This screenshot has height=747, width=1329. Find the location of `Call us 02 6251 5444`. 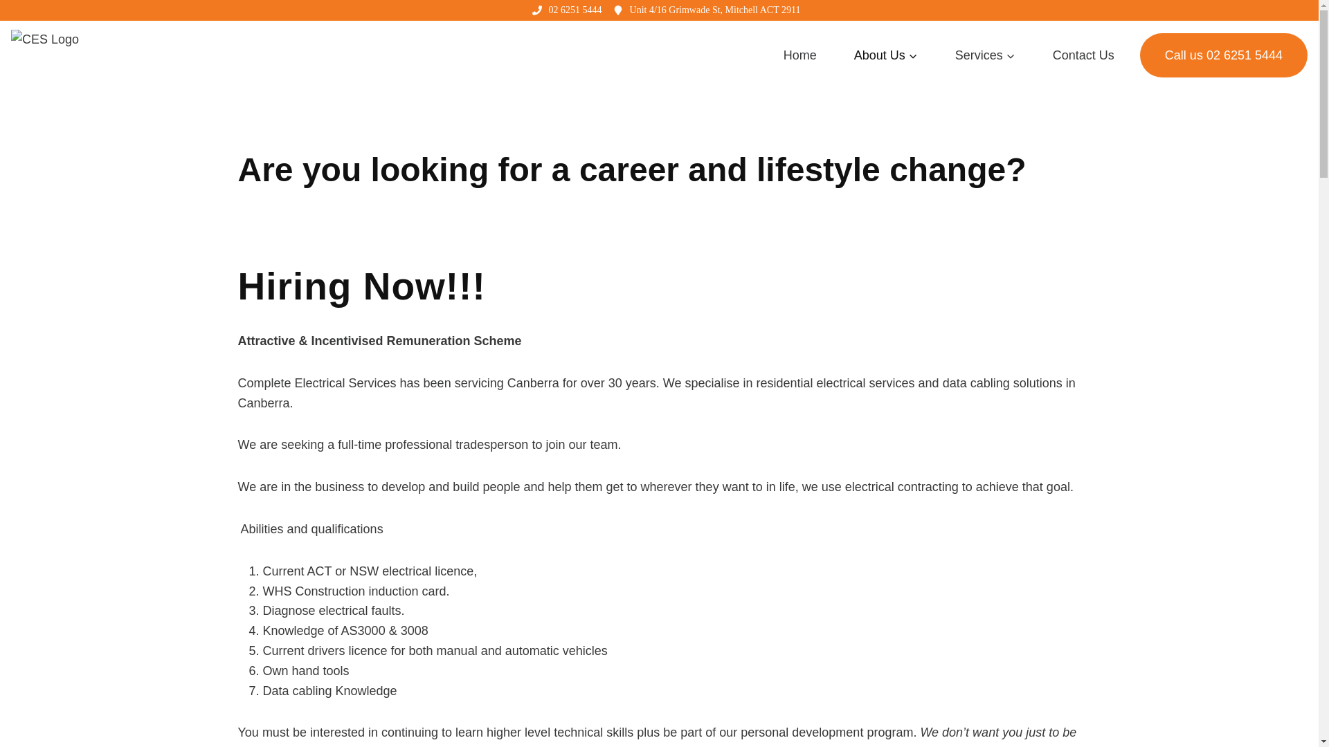

Call us 02 6251 5444 is located at coordinates (1224, 55).